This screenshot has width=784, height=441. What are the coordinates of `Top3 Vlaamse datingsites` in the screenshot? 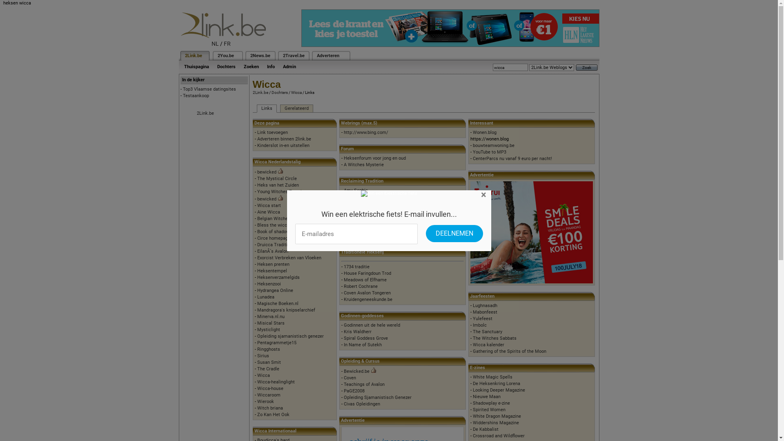 It's located at (209, 89).